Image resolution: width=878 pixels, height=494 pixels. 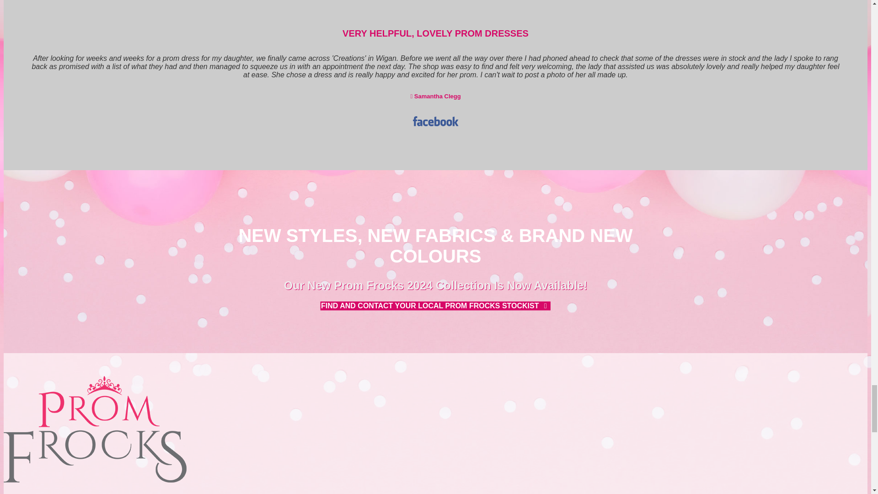 I want to click on FIND AND CONTACT YOUR LOCAL PROM FROCKS STOCKIST, so click(x=435, y=306).